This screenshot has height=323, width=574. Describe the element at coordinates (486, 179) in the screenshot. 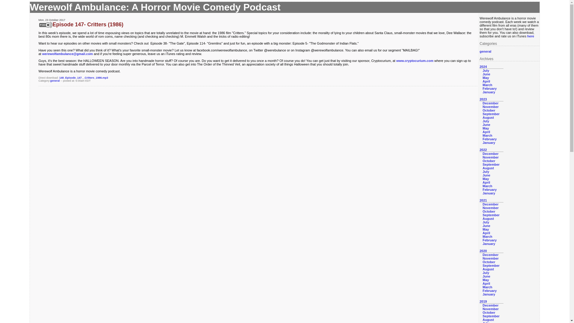

I see `May` at that location.